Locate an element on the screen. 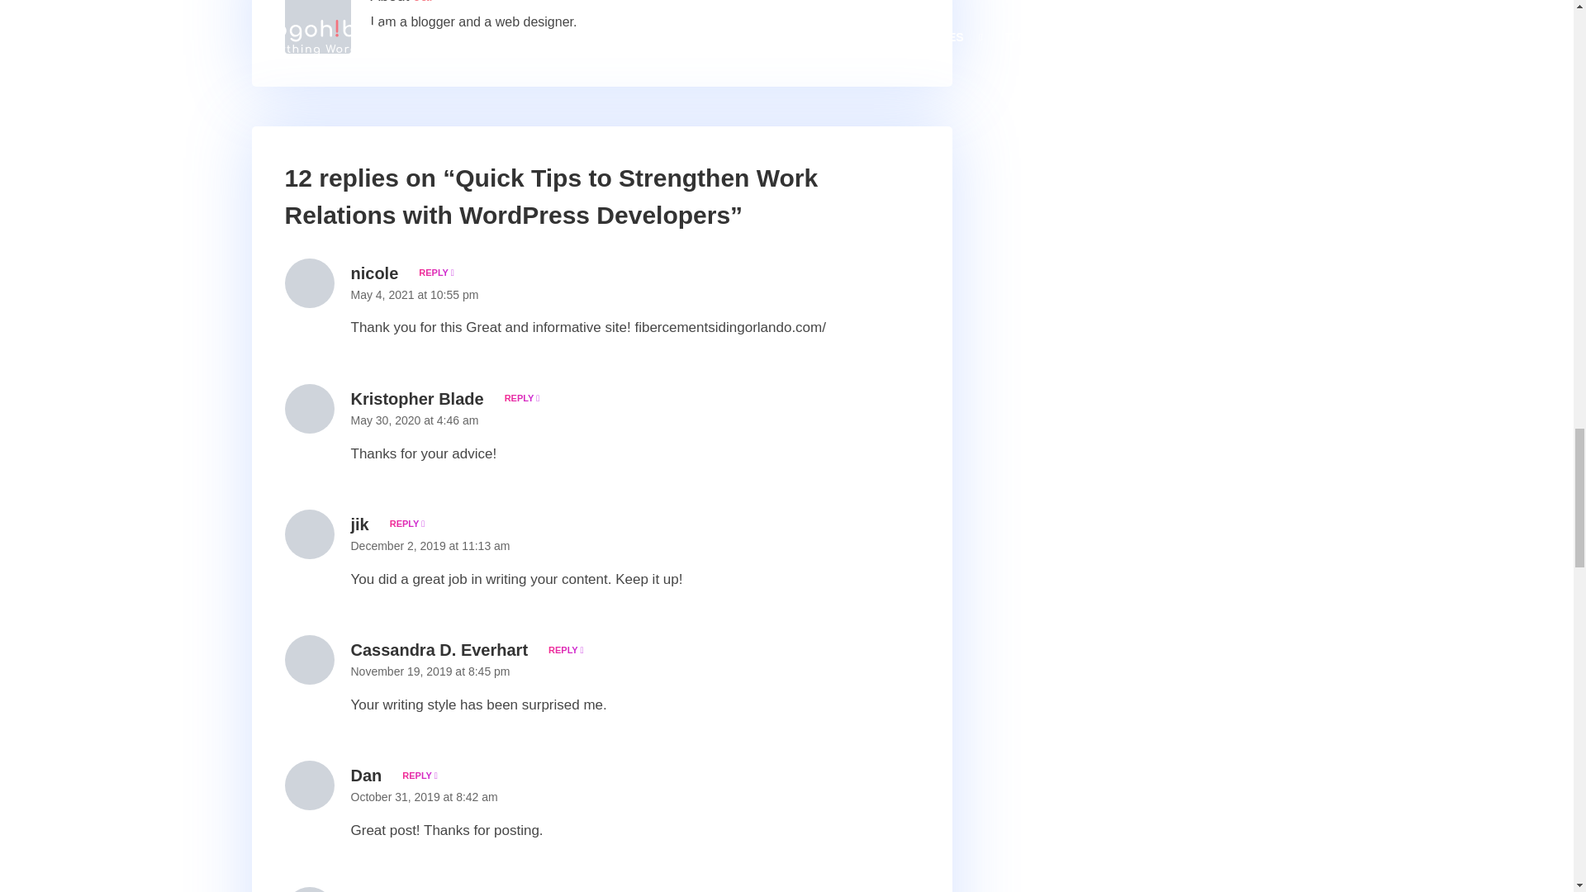 The width and height of the screenshot is (1586, 892). May 4, 2021 at 10:55 pm is located at coordinates (415, 294).